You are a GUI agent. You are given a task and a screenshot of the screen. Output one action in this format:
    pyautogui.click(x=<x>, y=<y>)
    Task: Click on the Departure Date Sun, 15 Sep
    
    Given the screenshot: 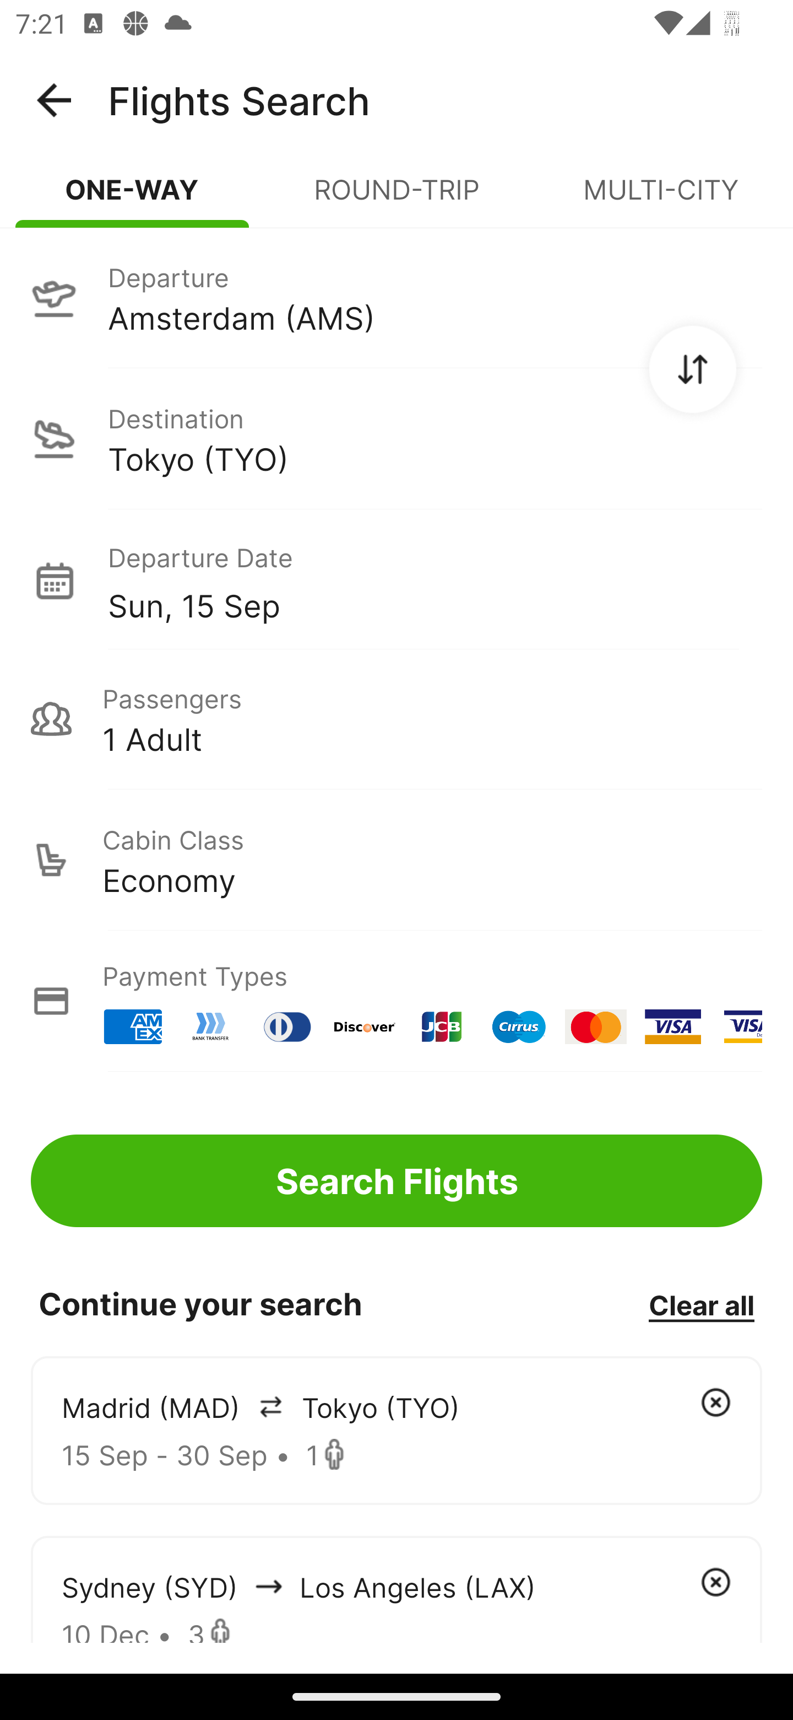 What is the action you would take?
    pyautogui.click(x=434, y=580)
    